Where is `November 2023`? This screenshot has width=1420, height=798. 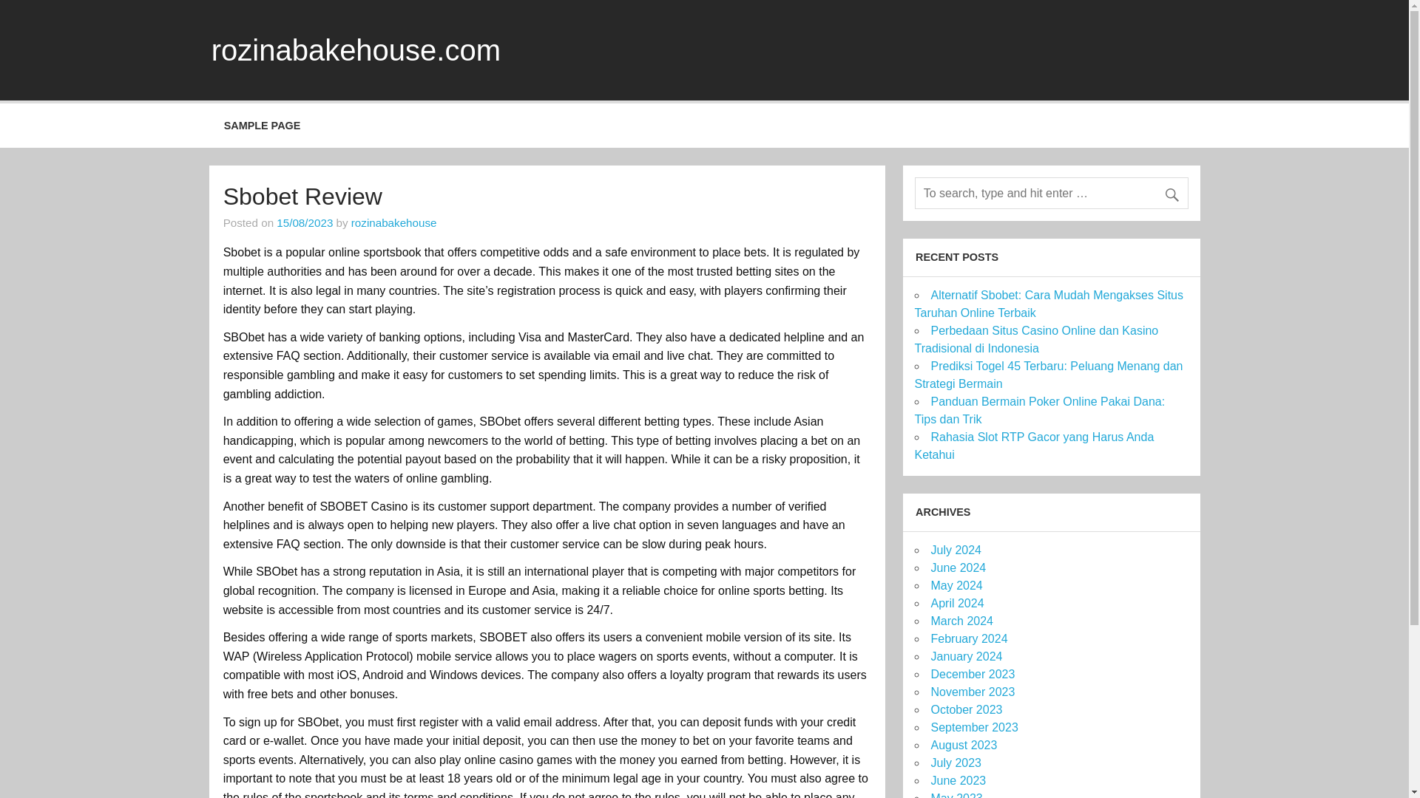 November 2023 is located at coordinates (972, 692).